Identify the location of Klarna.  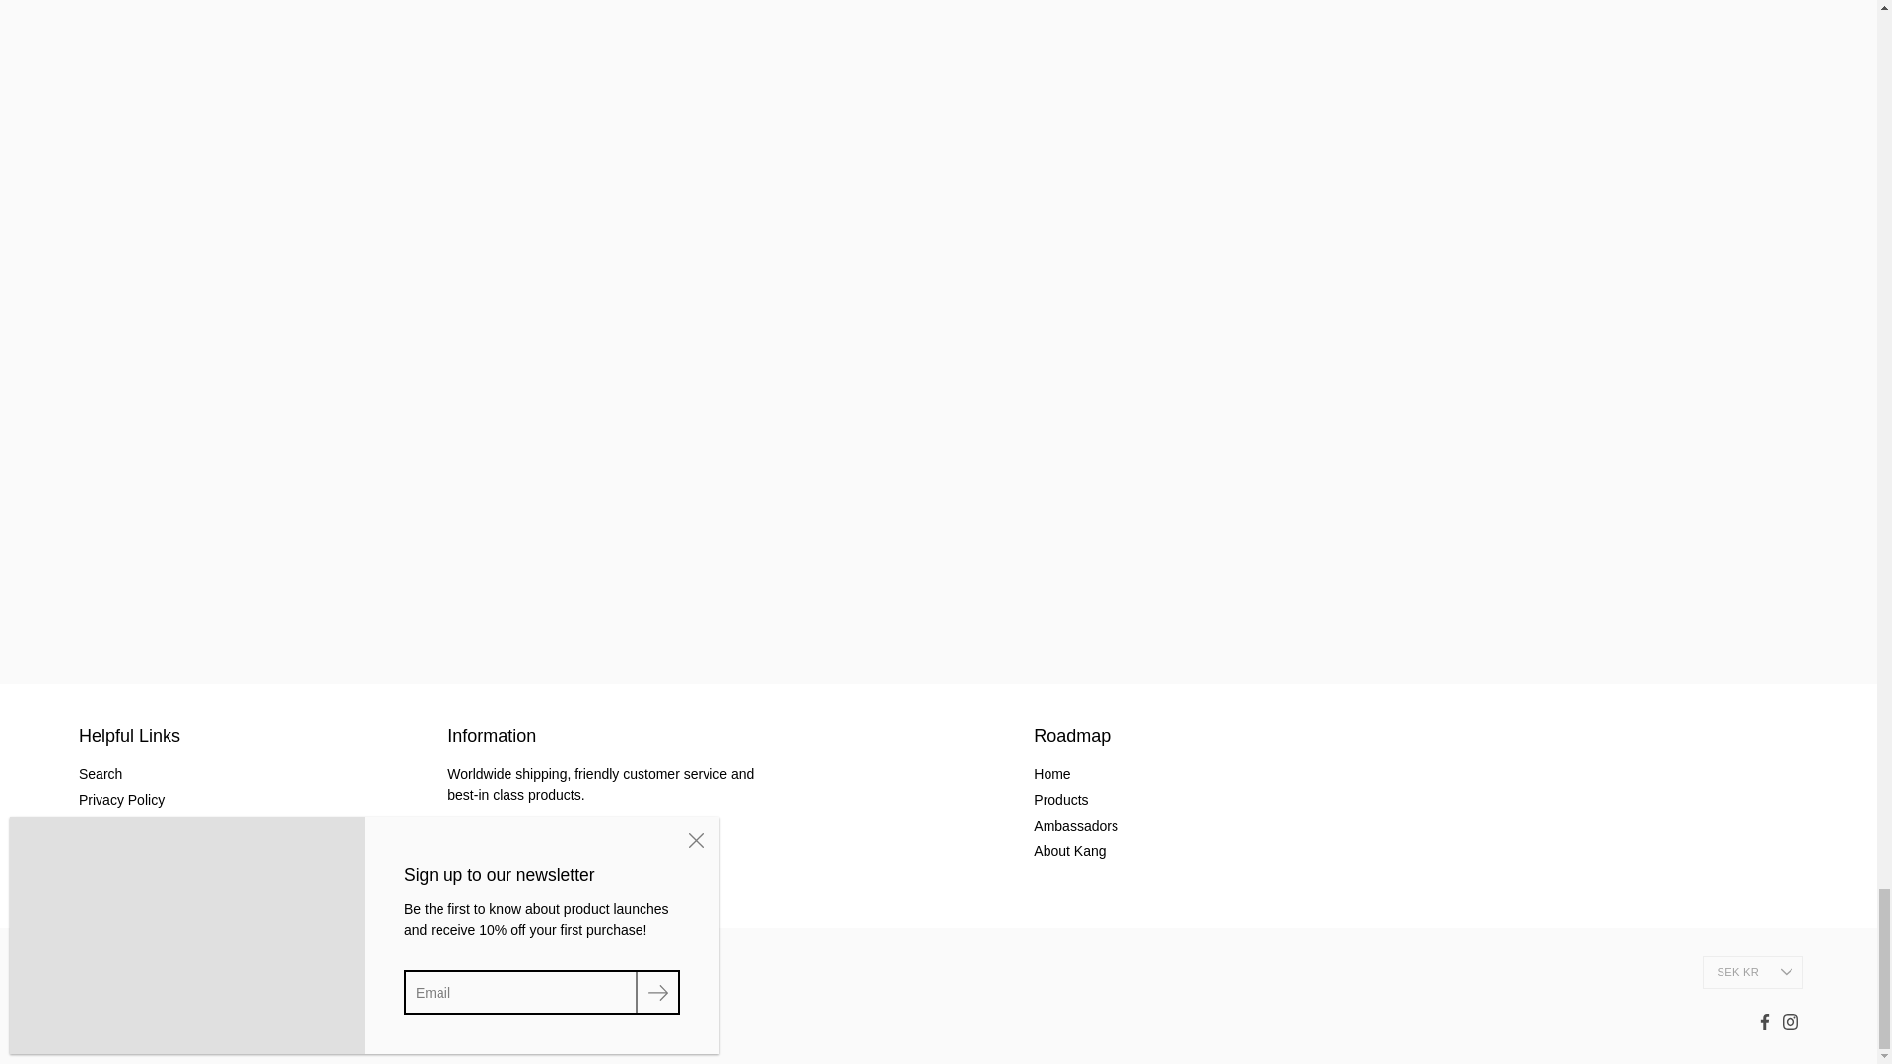
(221, 972).